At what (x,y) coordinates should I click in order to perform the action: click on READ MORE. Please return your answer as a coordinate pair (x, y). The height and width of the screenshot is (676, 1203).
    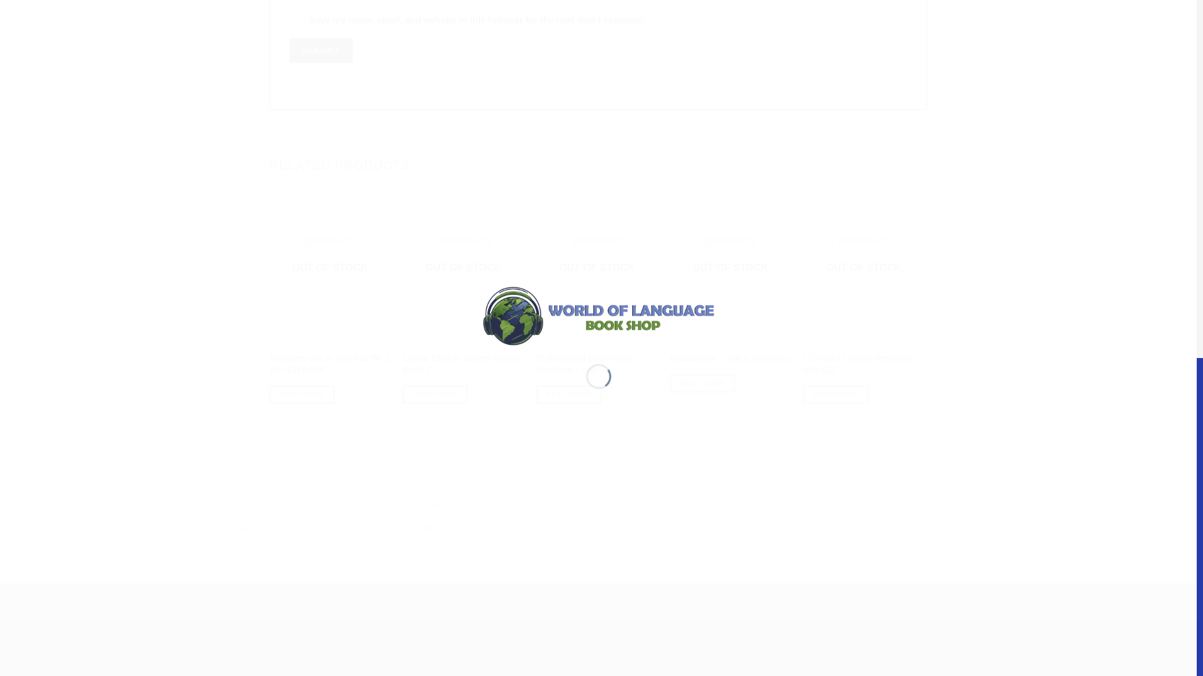
    Looking at the image, I should click on (302, 394).